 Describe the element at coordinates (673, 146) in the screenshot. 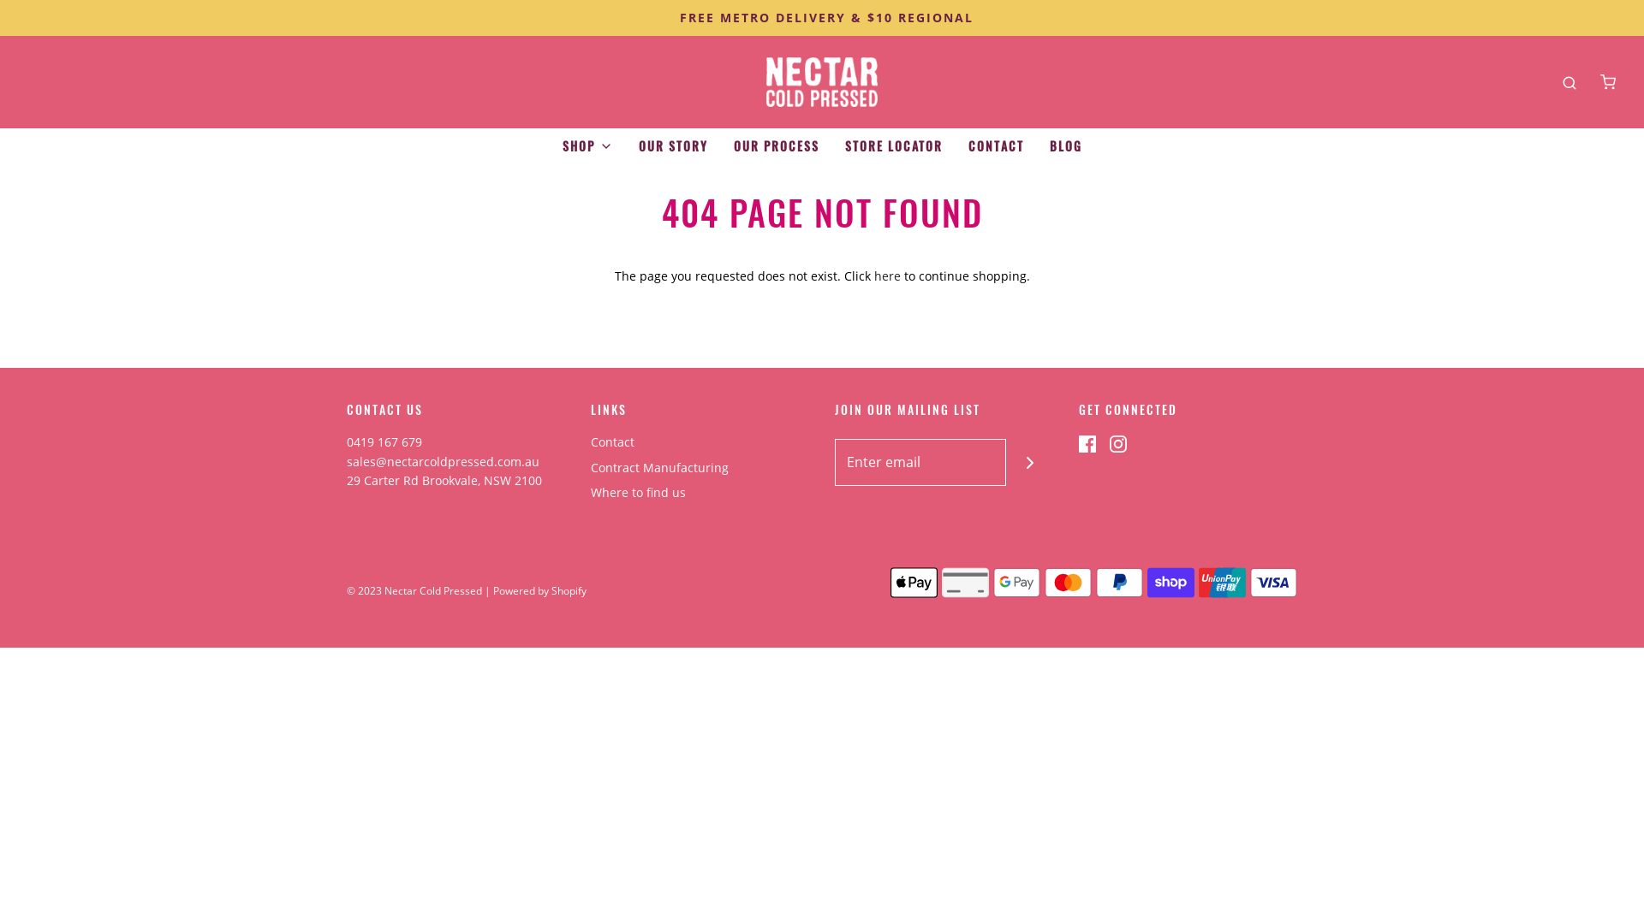

I see `OUR STORY` at that location.